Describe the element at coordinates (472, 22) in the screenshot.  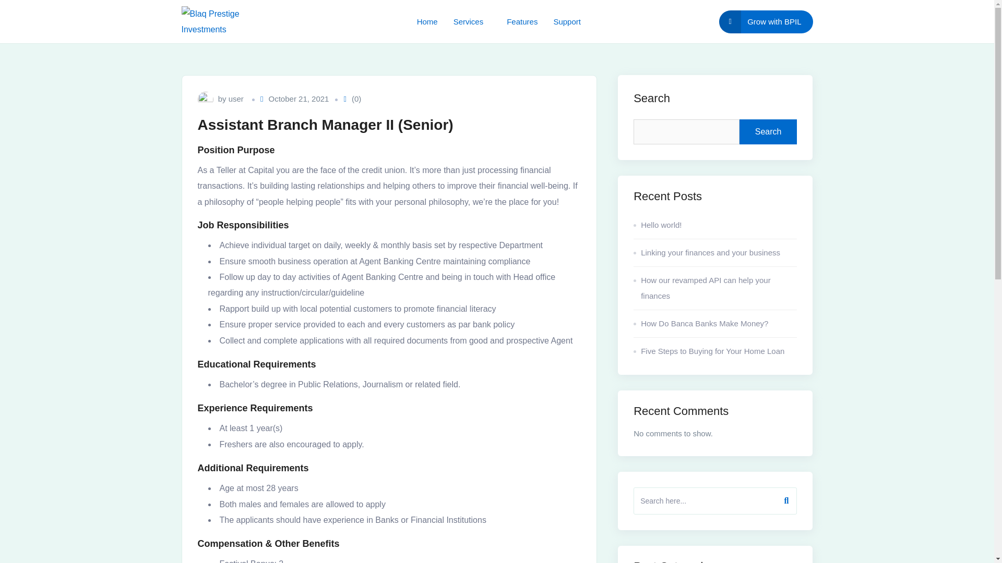
I see `Services` at that location.